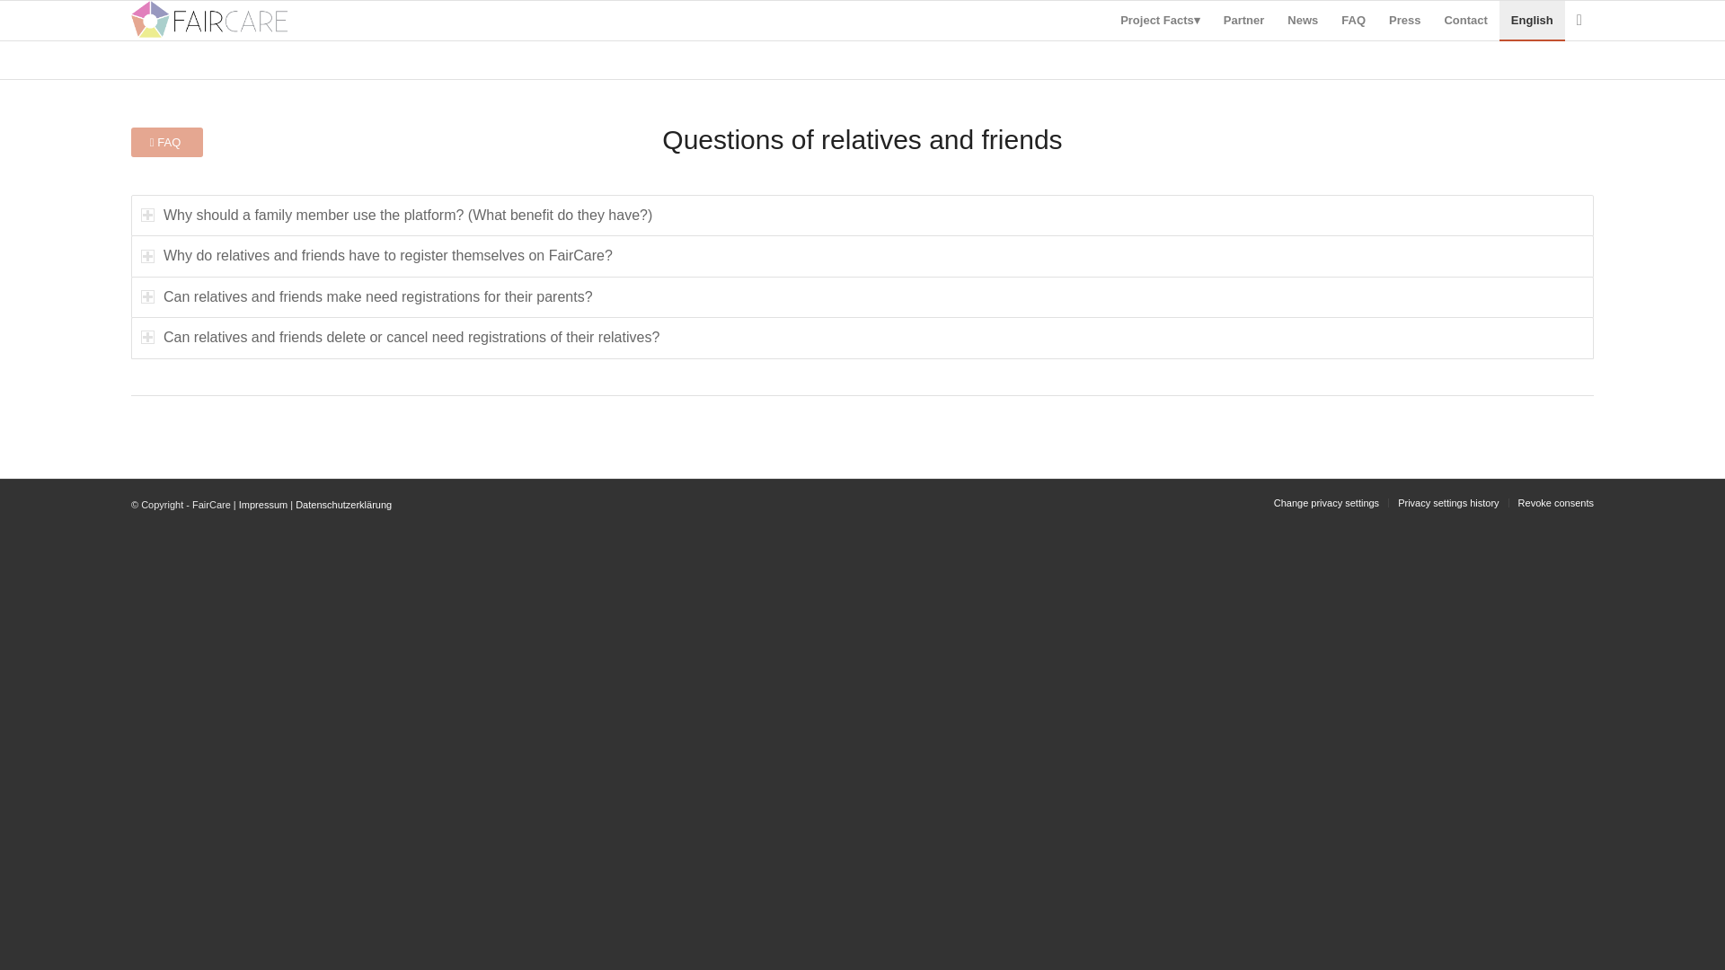  What do you see at coordinates (1326, 503) in the screenshot?
I see `Change privacy settings` at bounding box center [1326, 503].